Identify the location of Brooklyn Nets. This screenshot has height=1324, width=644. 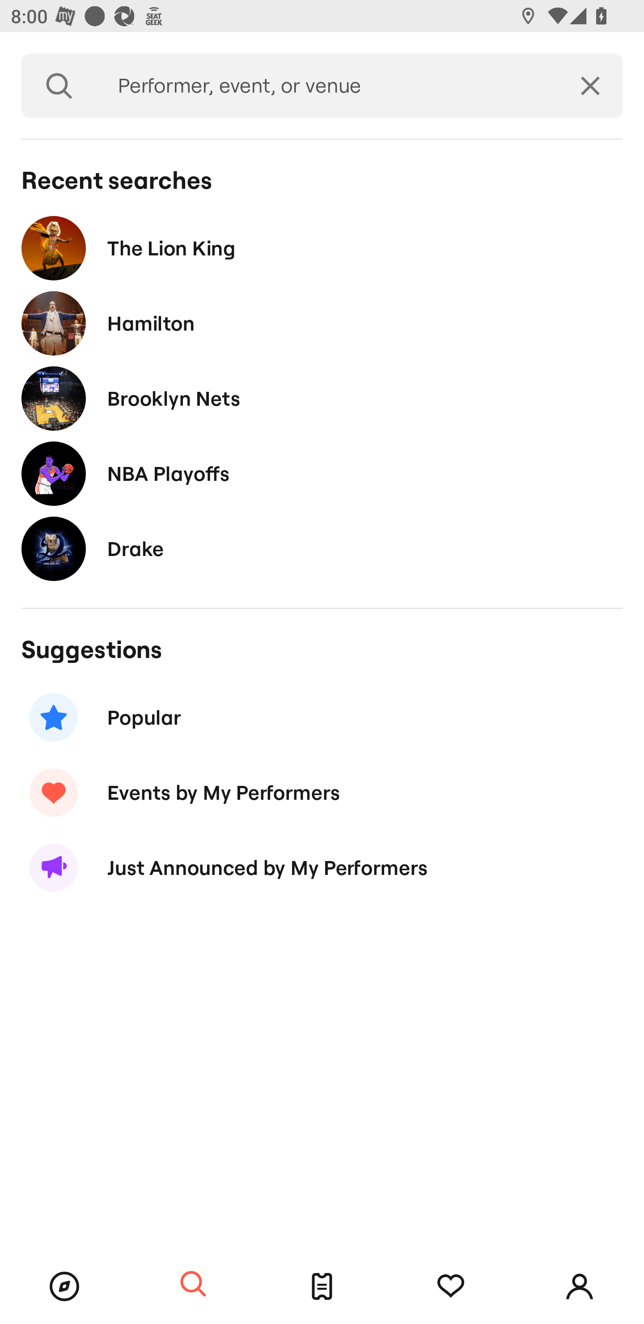
(322, 398).